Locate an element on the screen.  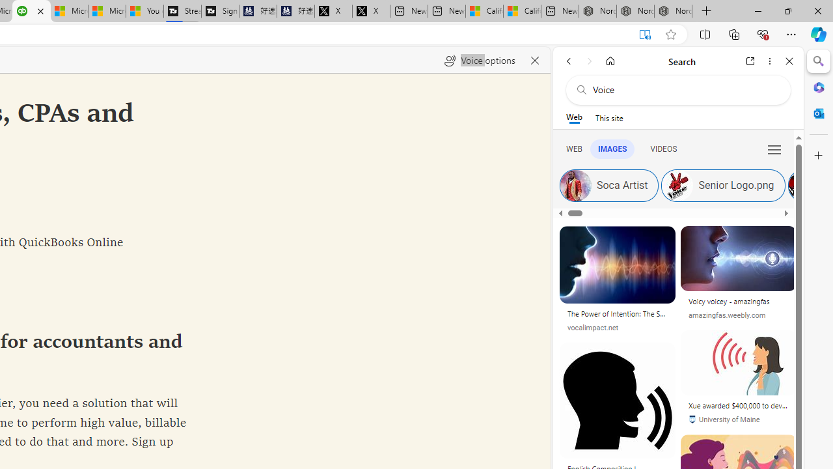
Exit Immersive Reader (F9) is located at coordinates (645, 35).